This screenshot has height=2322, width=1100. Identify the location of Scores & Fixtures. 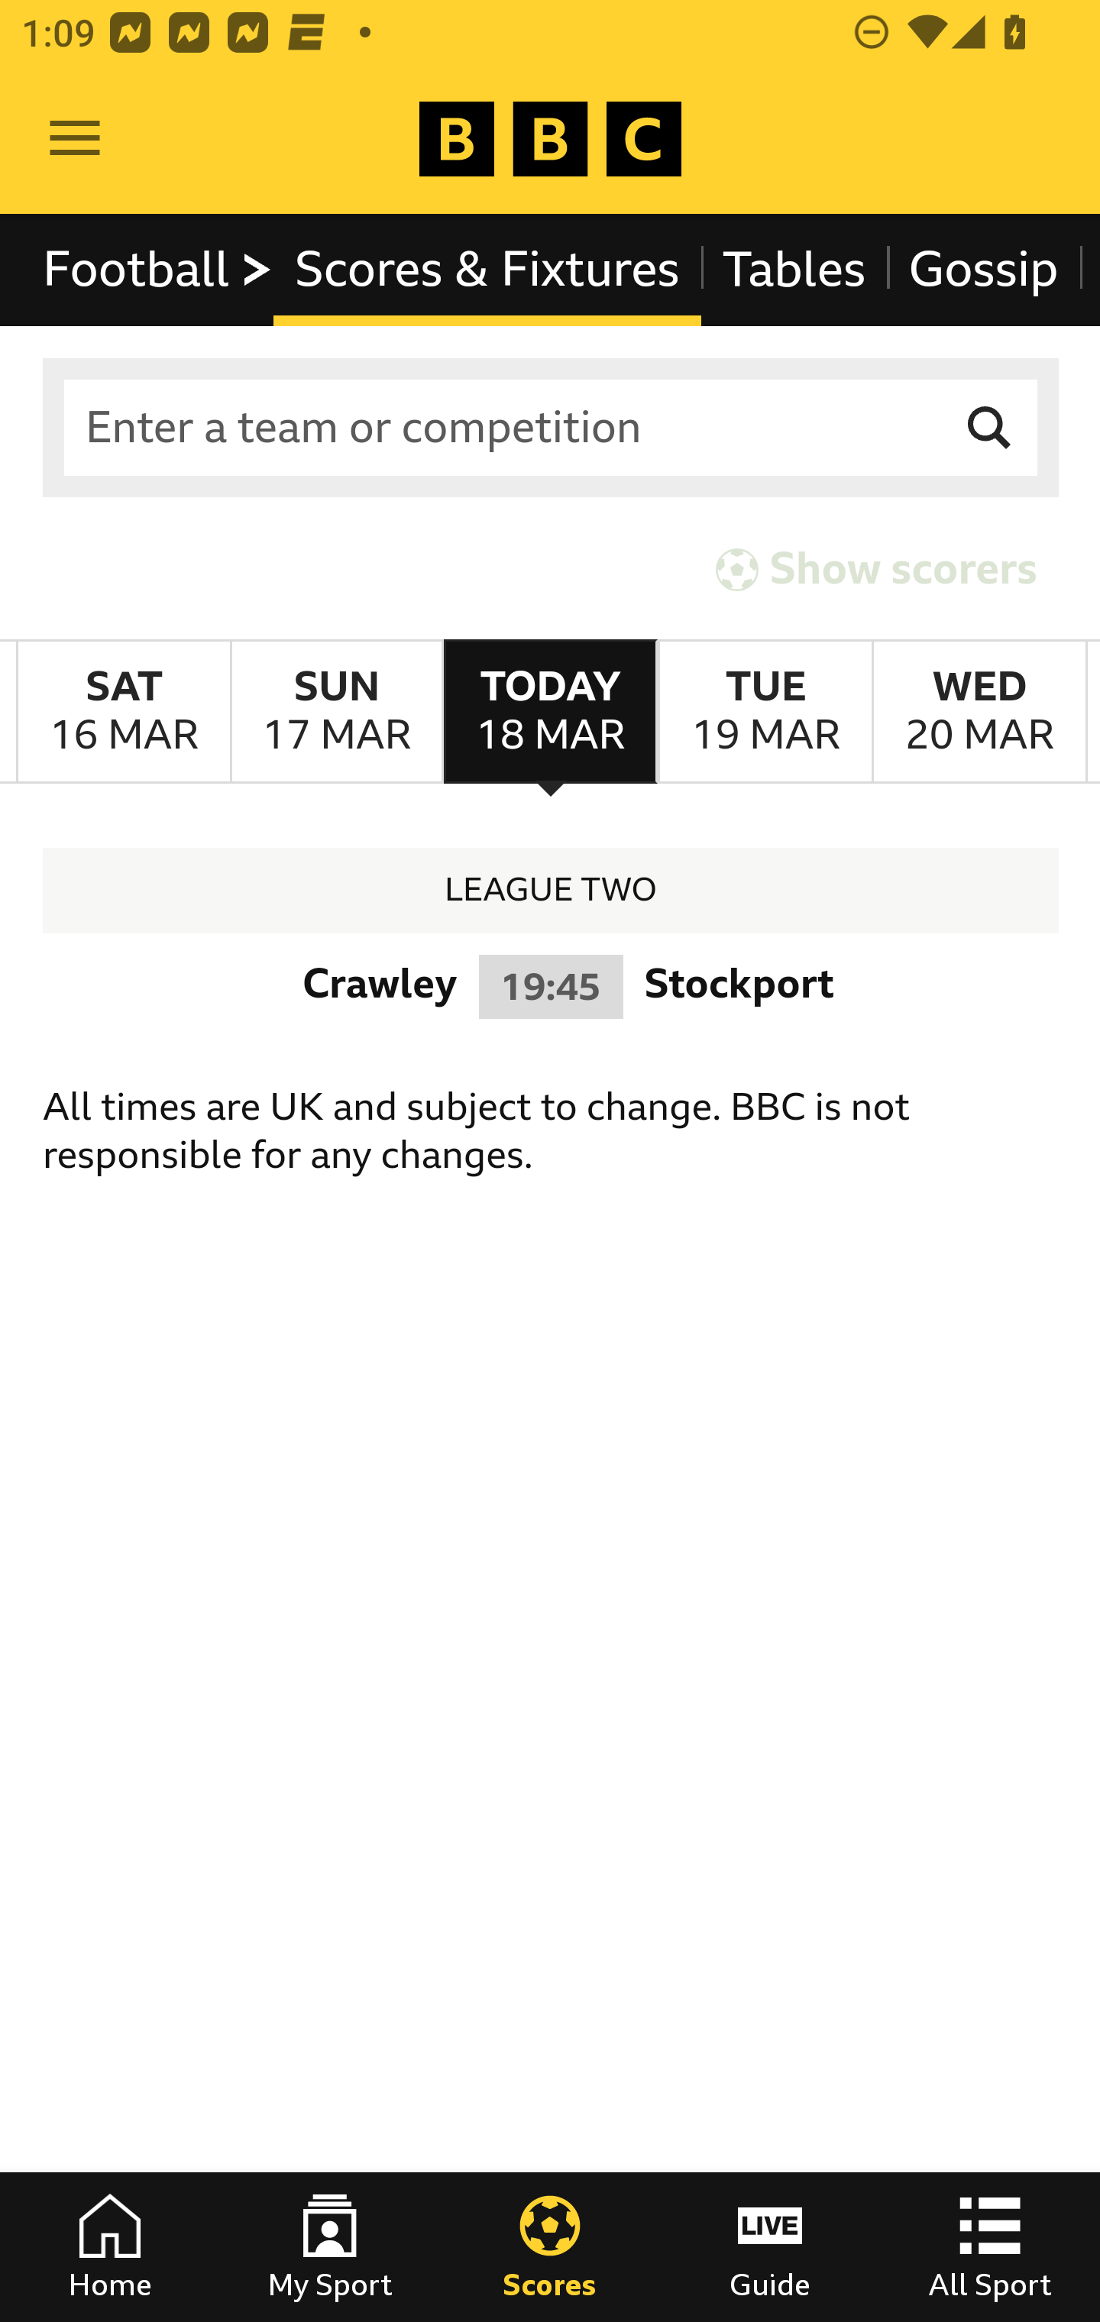
(487, 269).